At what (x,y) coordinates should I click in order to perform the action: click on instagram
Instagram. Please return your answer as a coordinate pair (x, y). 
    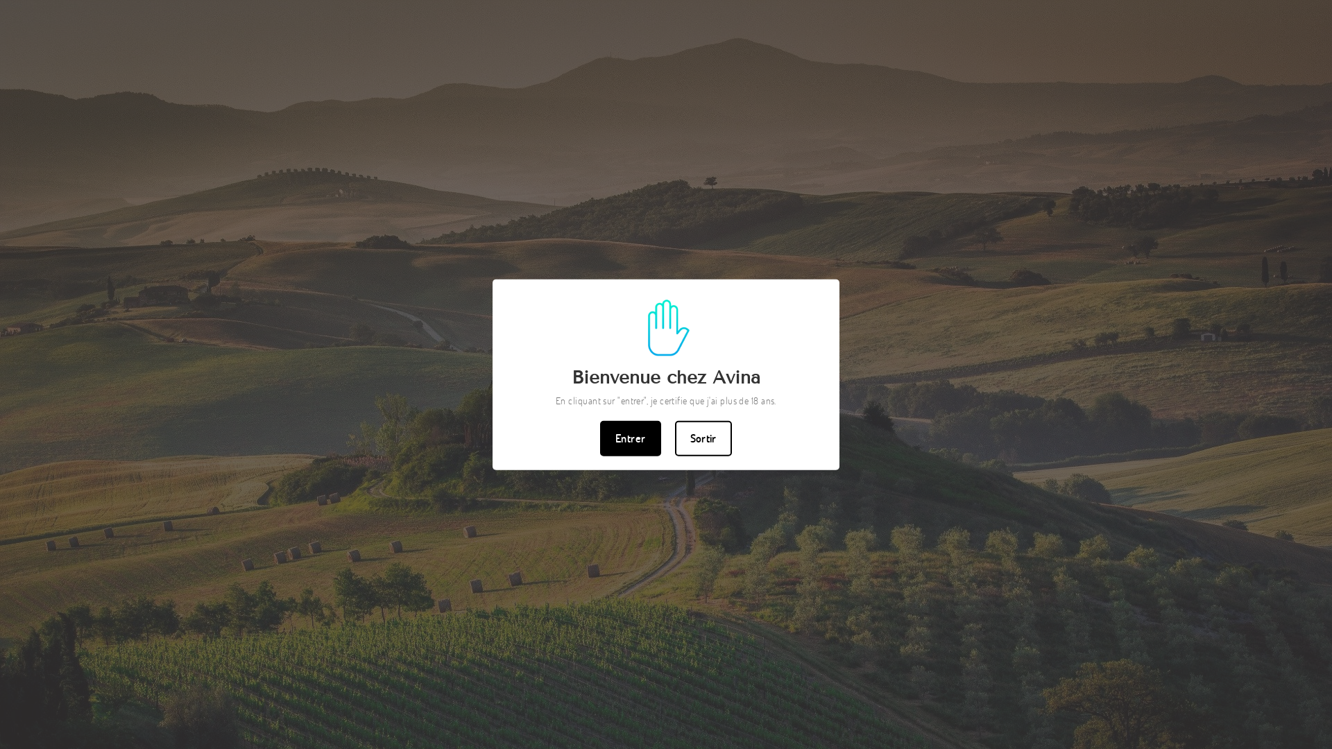
    Looking at the image, I should click on (1095, 11).